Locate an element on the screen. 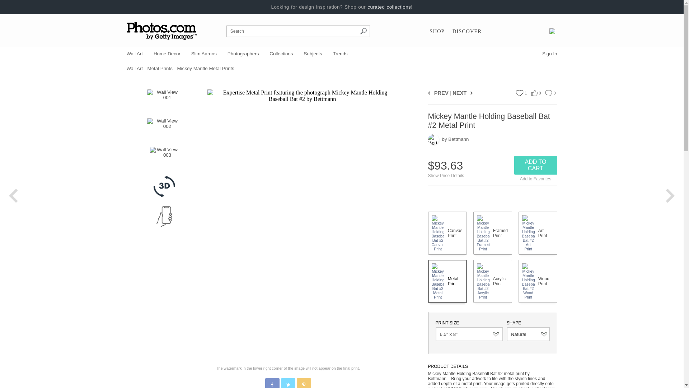 The width and height of the screenshot is (689, 388). Launch Mobile App is located at coordinates (164, 216).